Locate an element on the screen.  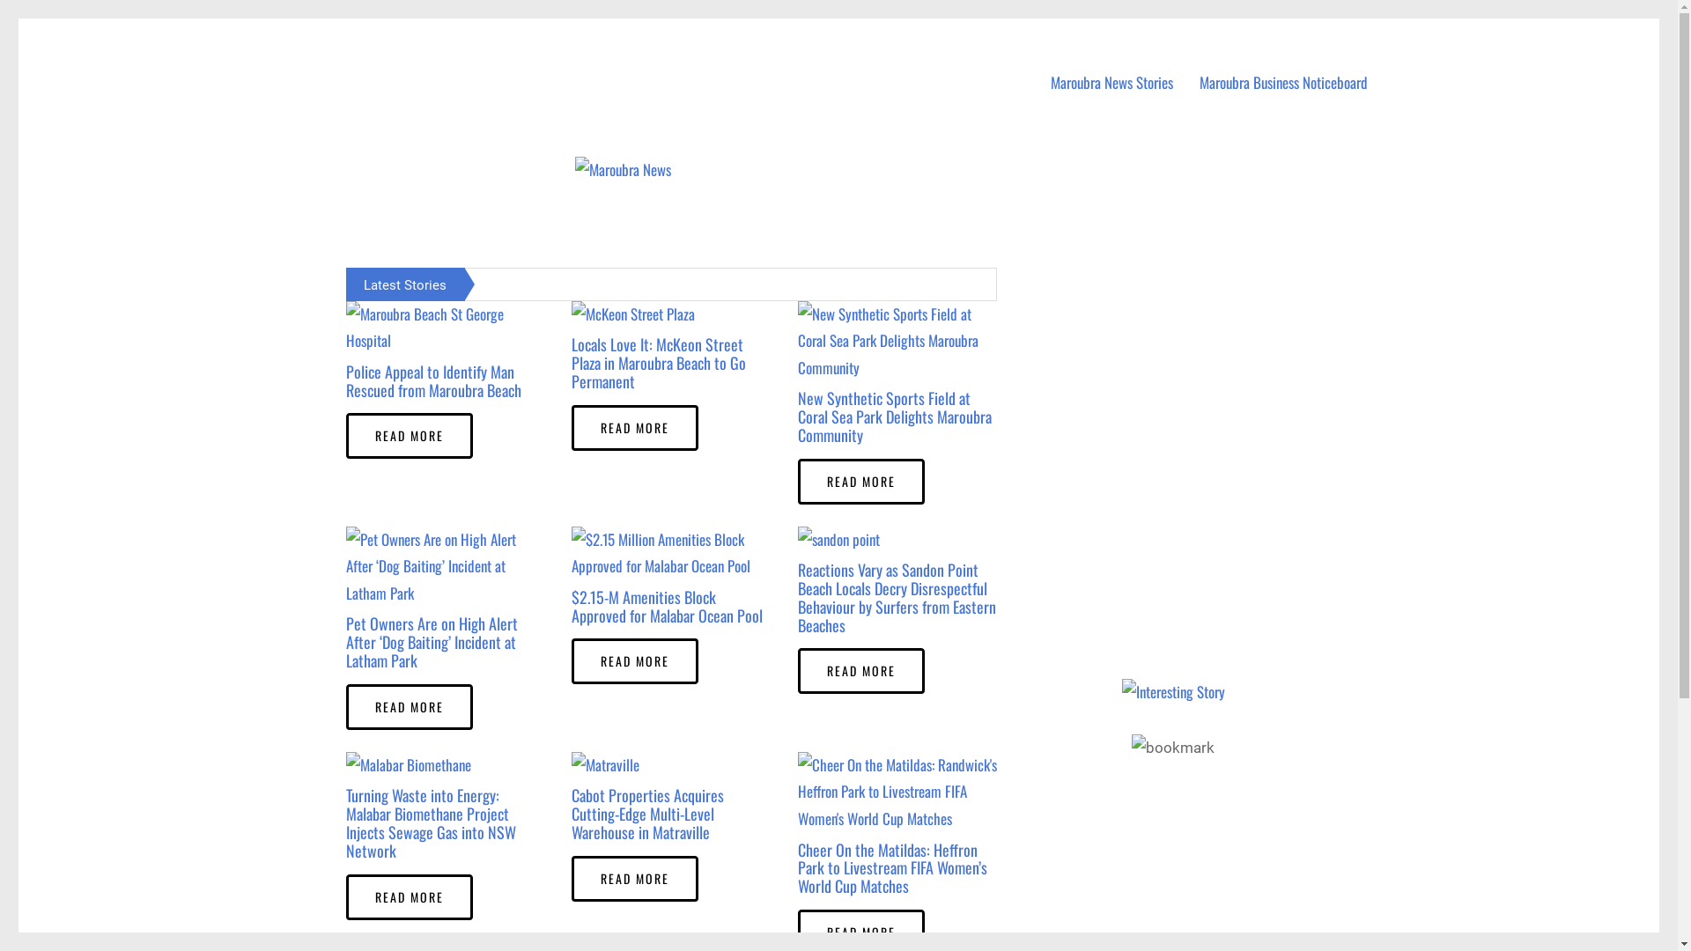
Maroubra News is located at coordinates (378, 52).